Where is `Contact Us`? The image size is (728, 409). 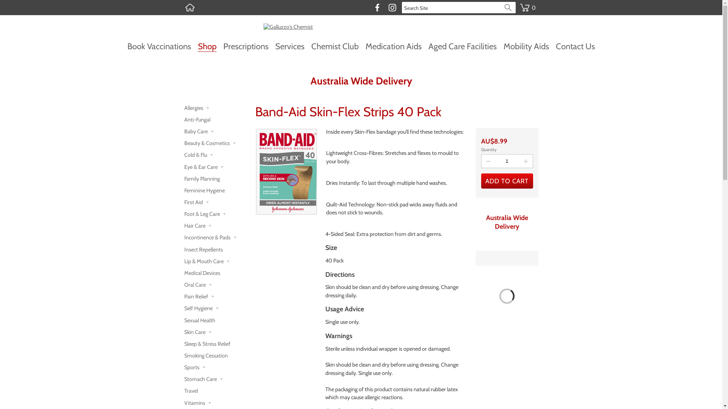
Contact Us is located at coordinates (576, 46).